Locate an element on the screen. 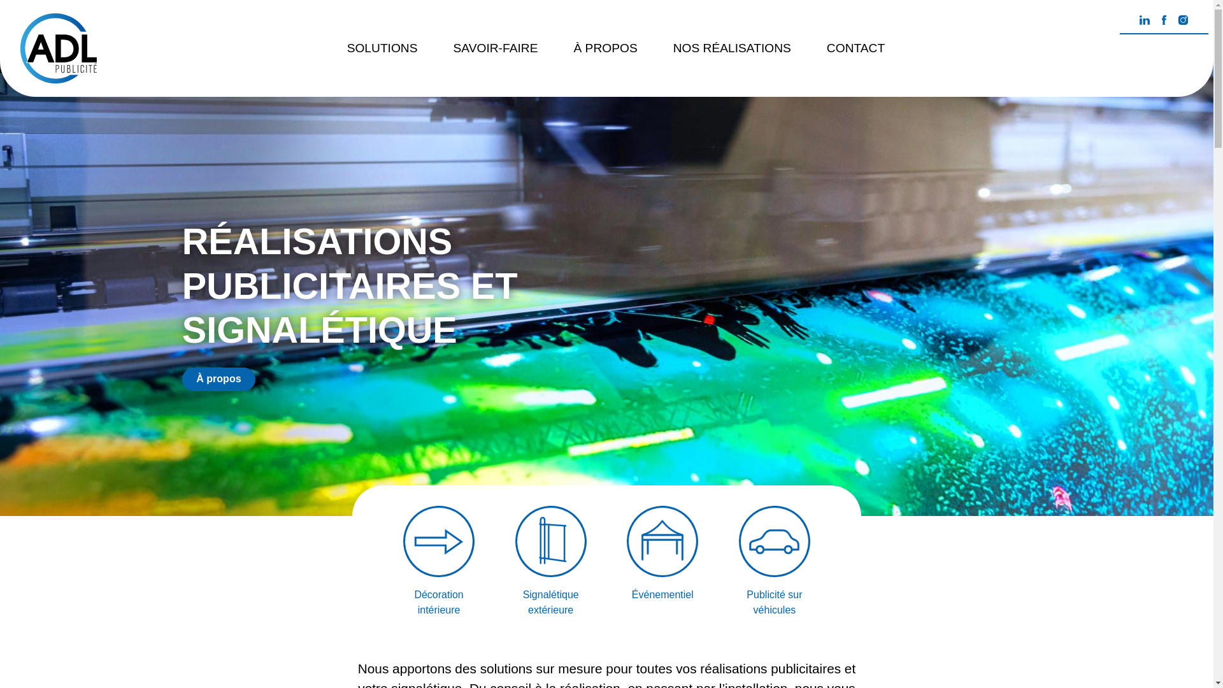 This screenshot has height=688, width=1223. SOLUTIONS is located at coordinates (382, 48).